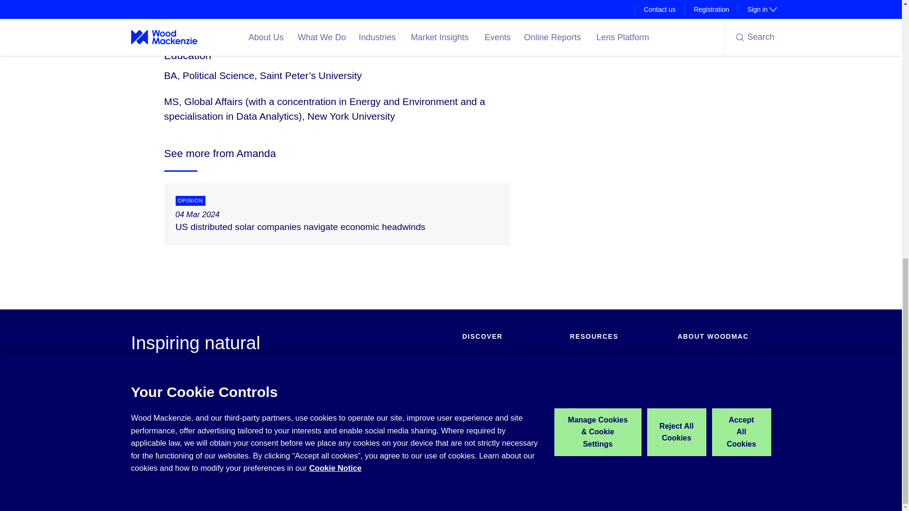  What do you see at coordinates (596, 401) in the screenshot?
I see `Customer support` at bounding box center [596, 401].